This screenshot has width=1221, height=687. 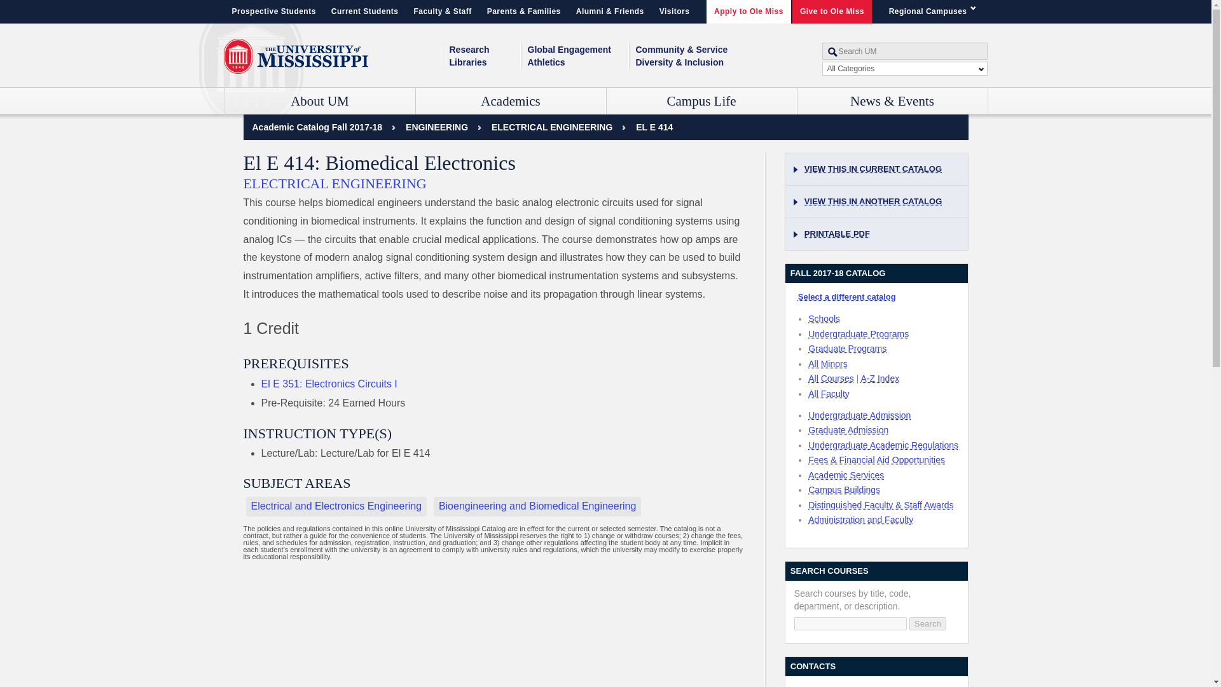 I want to click on SCHOOL OF ENGINEERING, so click(x=436, y=127).